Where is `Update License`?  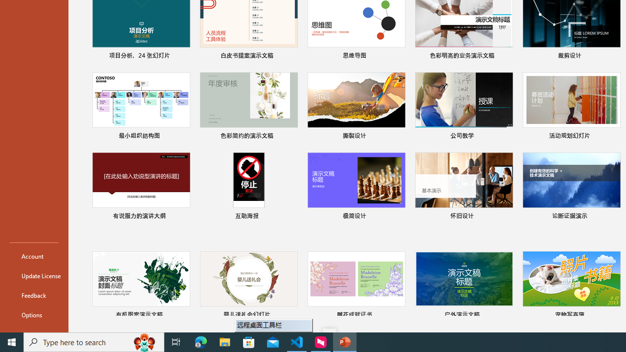 Update License is located at coordinates (34, 276).